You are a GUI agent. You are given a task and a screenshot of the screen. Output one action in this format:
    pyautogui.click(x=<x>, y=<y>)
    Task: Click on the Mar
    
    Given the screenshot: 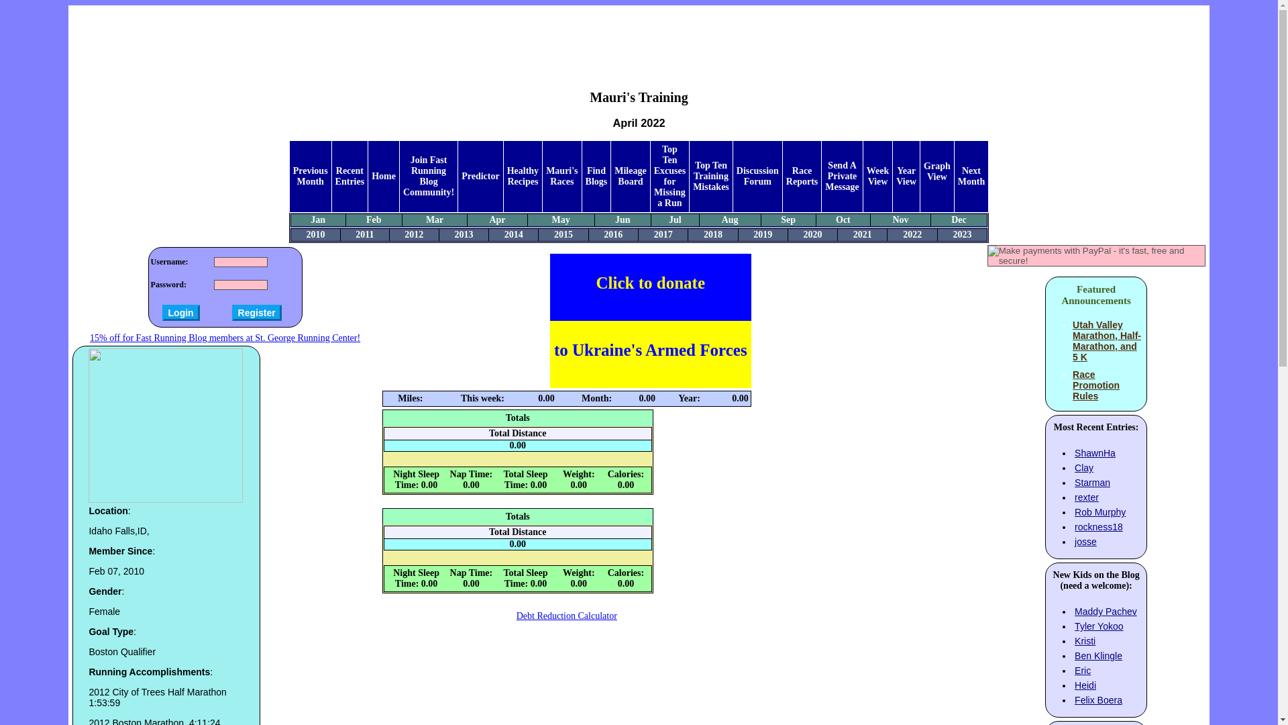 What is the action you would take?
    pyautogui.click(x=435, y=219)
    